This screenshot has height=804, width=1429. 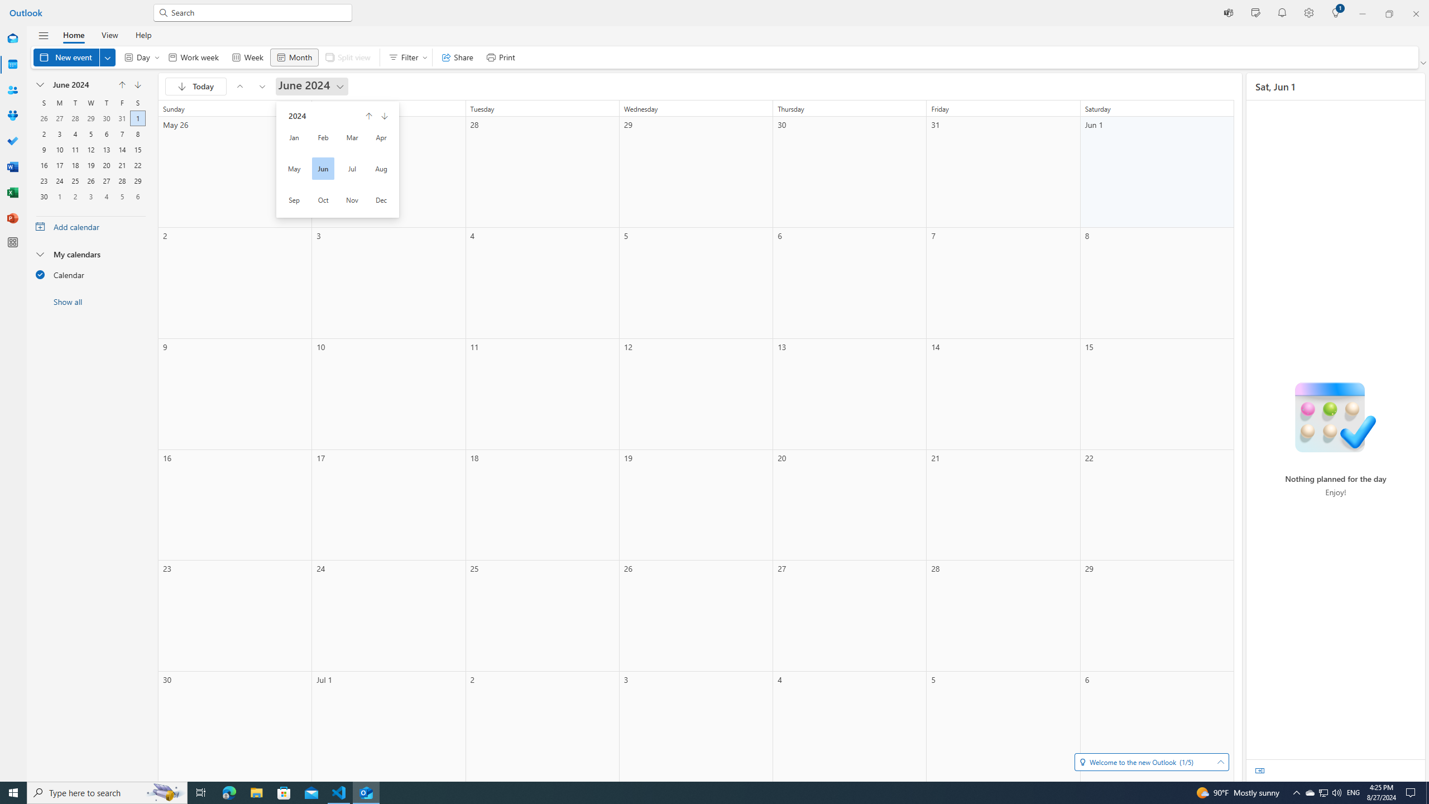 What do you see at coordinates (137, 117) in the screenshot?
I see `1, June, 2024` at bounding box center [137, 117].